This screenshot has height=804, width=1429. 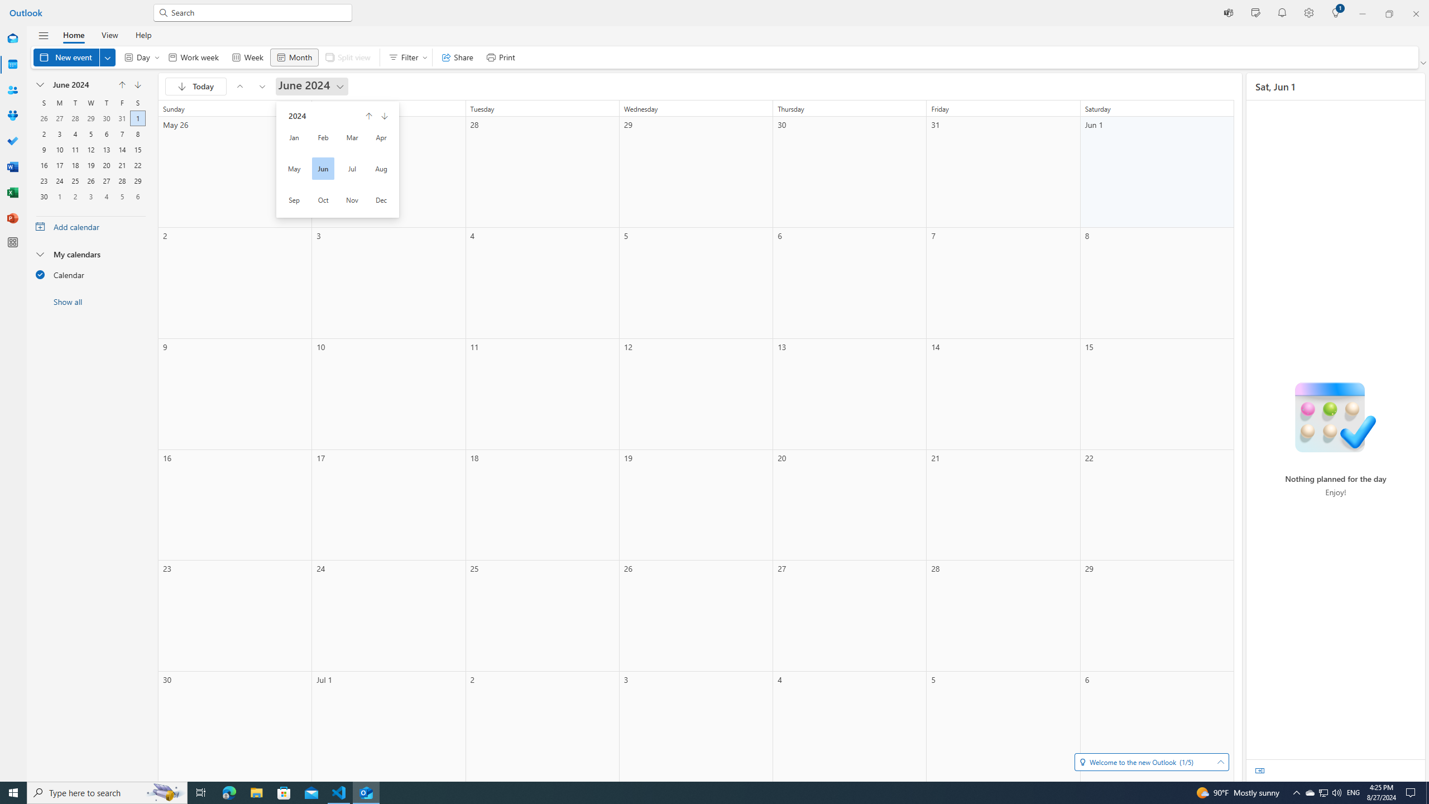 What do you see at coordinates (137, 117) in the screenshot?
I see `1, June, 2024` at bounding box center [137, 117].